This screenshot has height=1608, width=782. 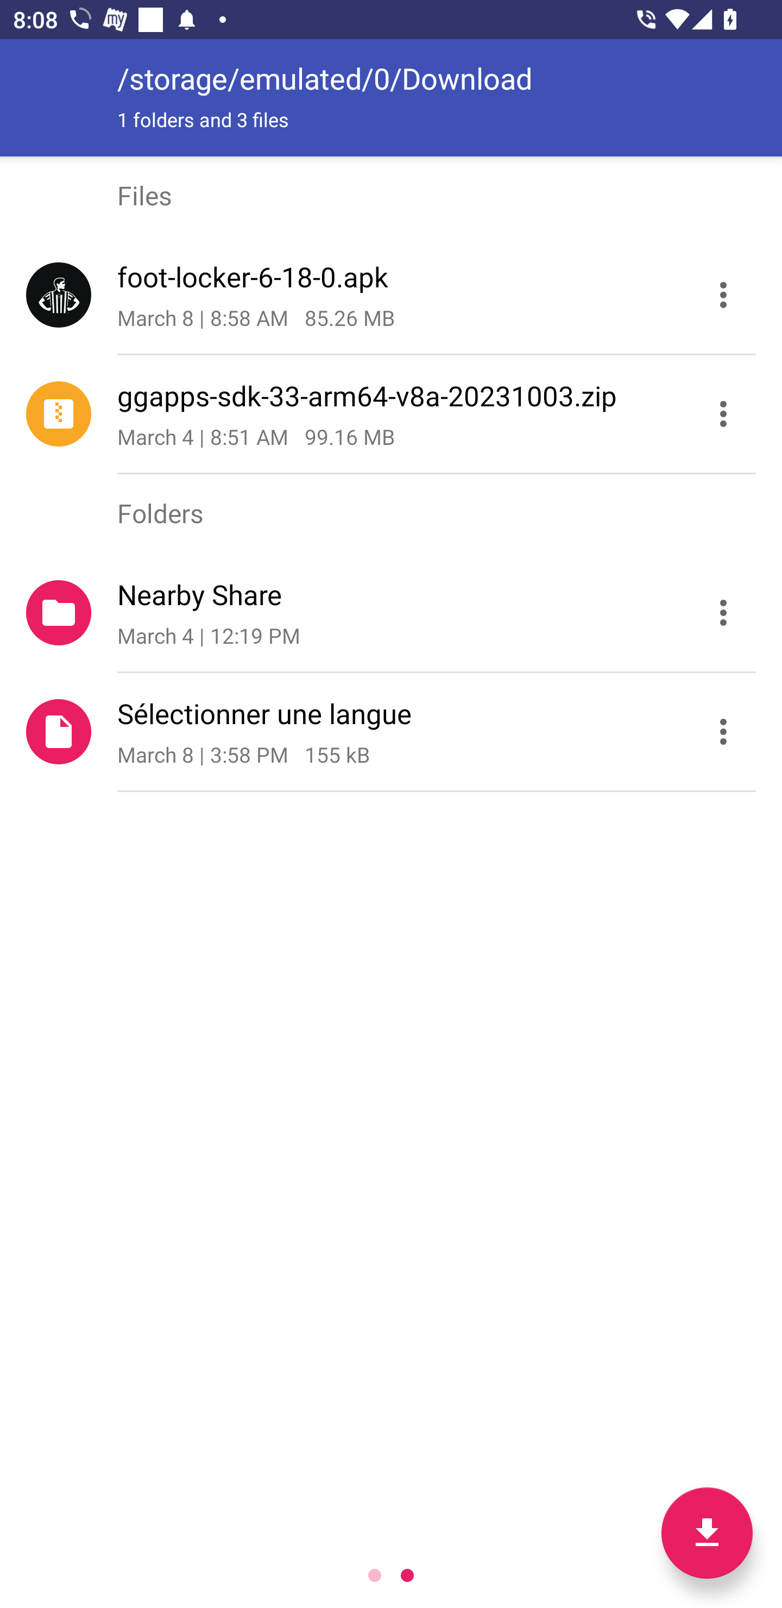 I want to click on foot-locker-6-18-0.apk March 8 | 8:58 AM 85.26 MB, so click(x=391, y=295).